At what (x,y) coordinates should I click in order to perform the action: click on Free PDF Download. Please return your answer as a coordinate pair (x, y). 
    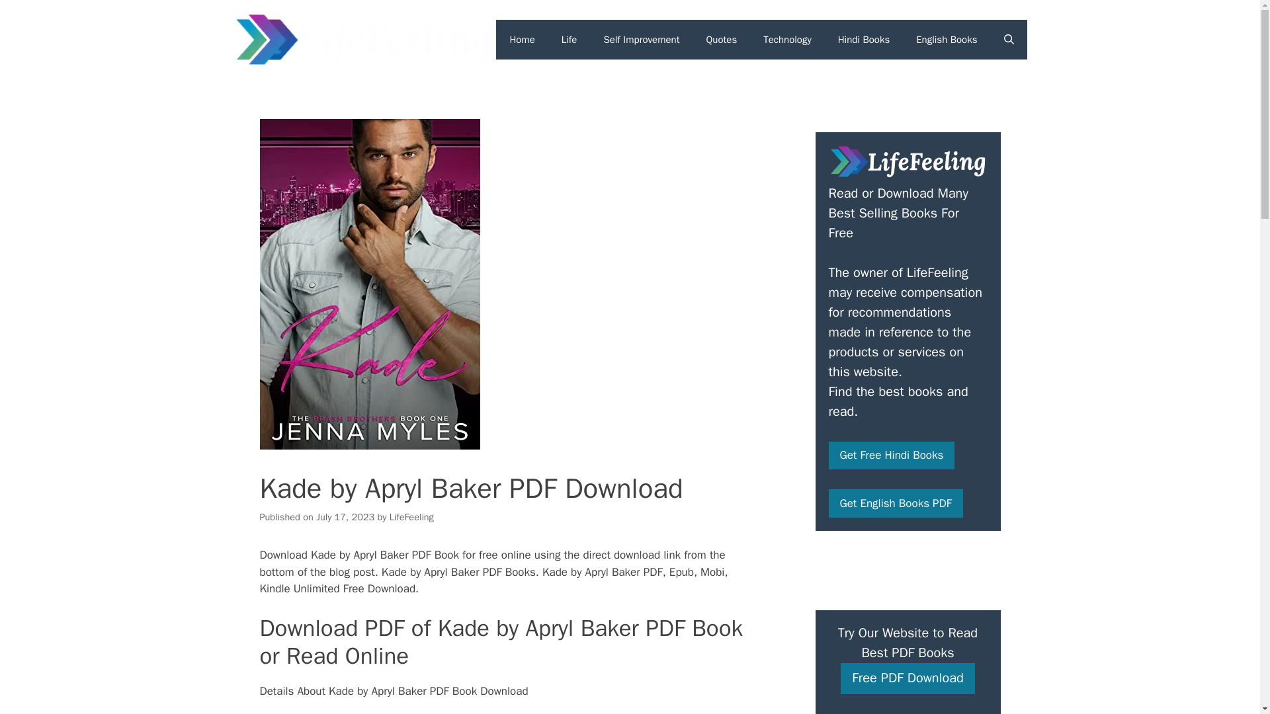
    Looking at the image, I should click on (908, 678).